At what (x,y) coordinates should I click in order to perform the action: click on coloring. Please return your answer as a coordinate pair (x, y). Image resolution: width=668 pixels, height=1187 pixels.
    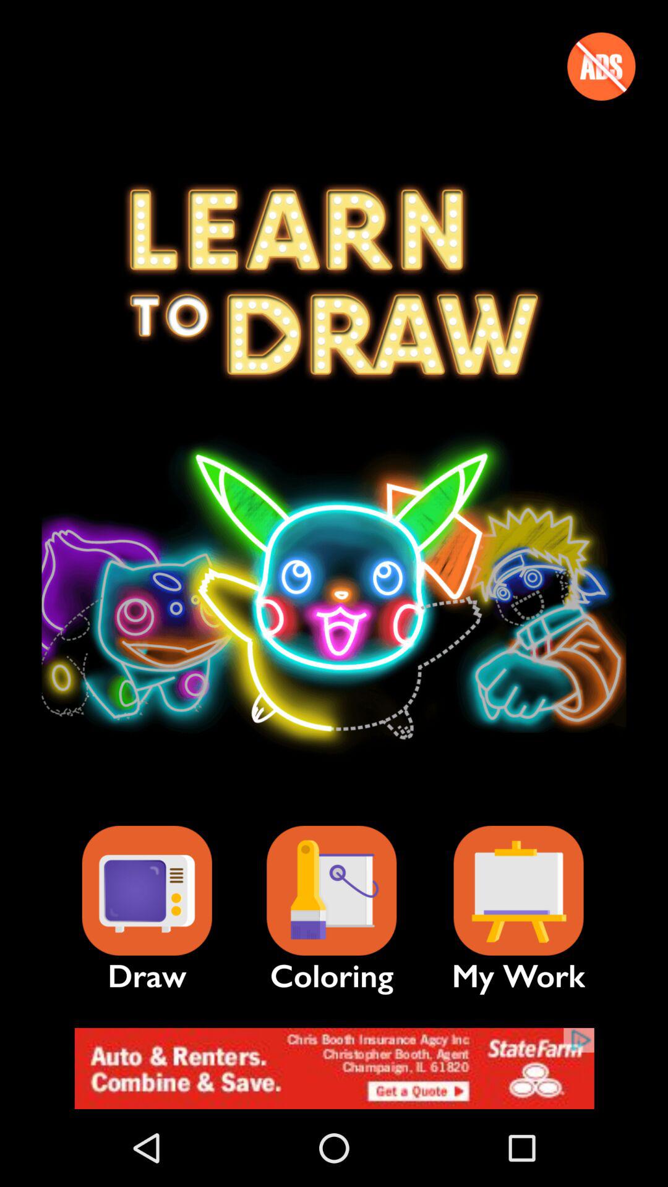
    Looking at the image, I should click on (332, 890).